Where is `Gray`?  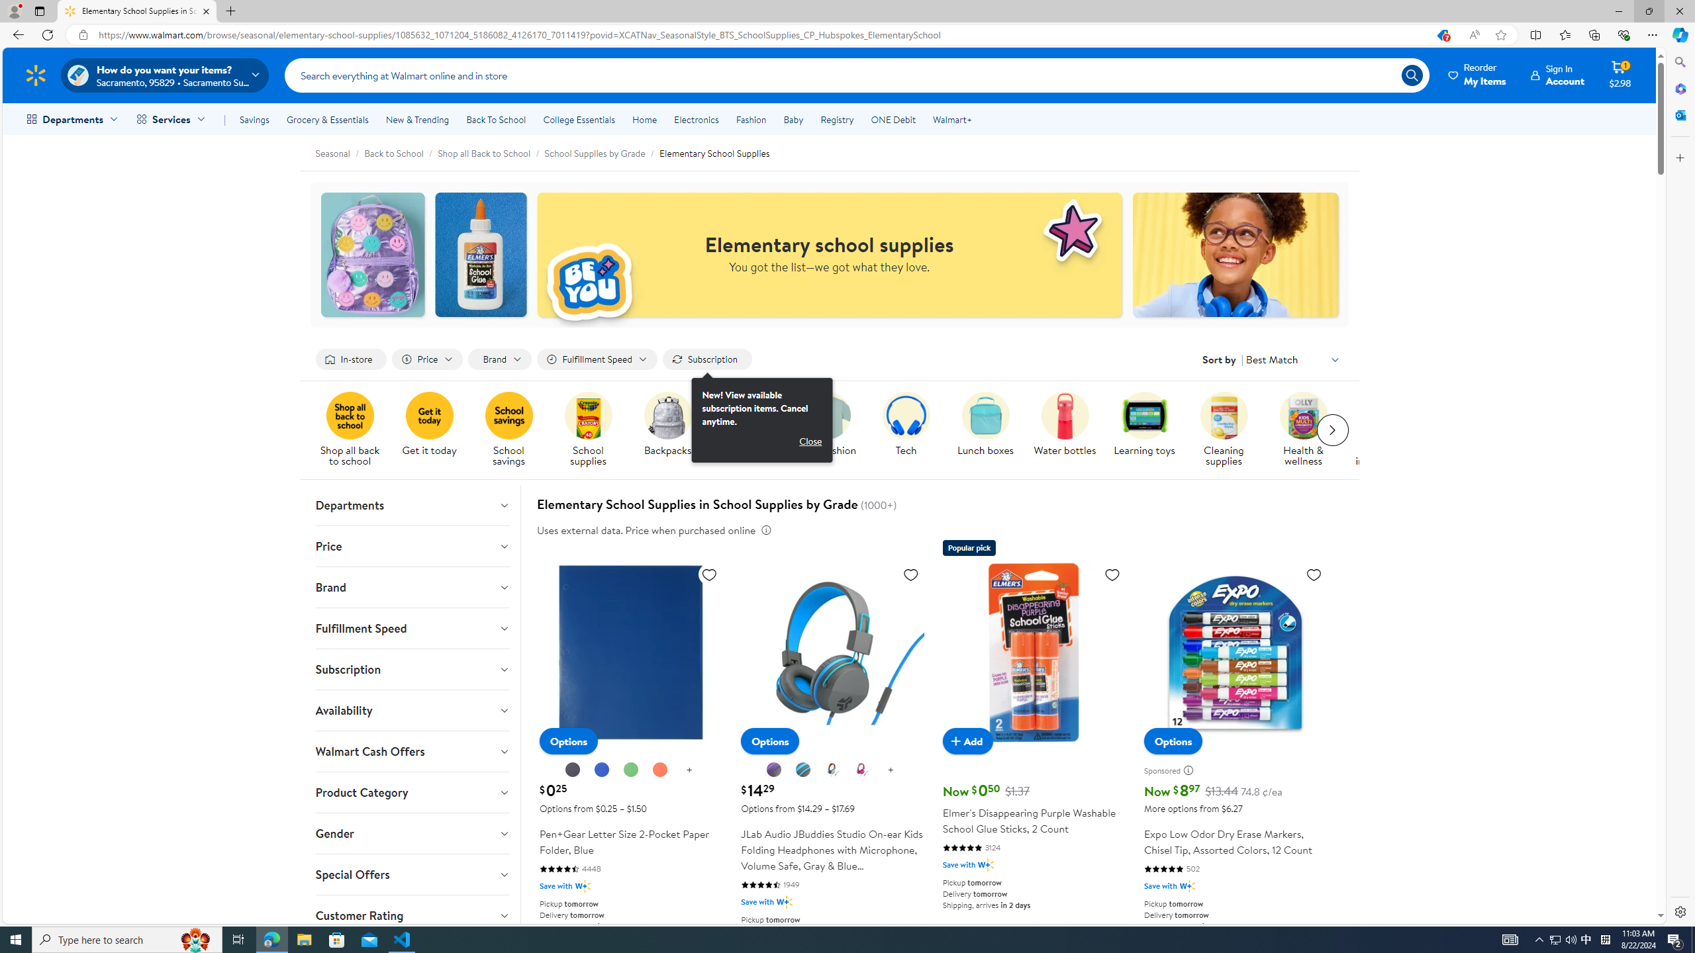
Gray is located at coordinates (804, 770).